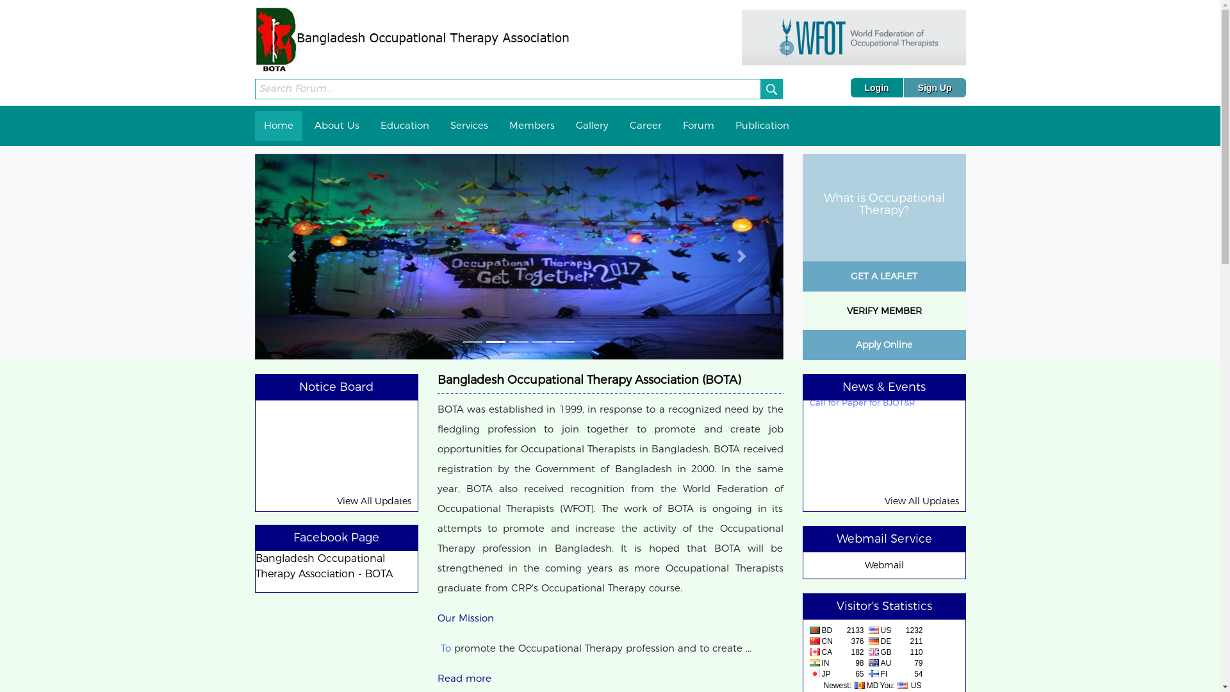  I want to click on Notice for CPE training on Autism, so click(331, 353).